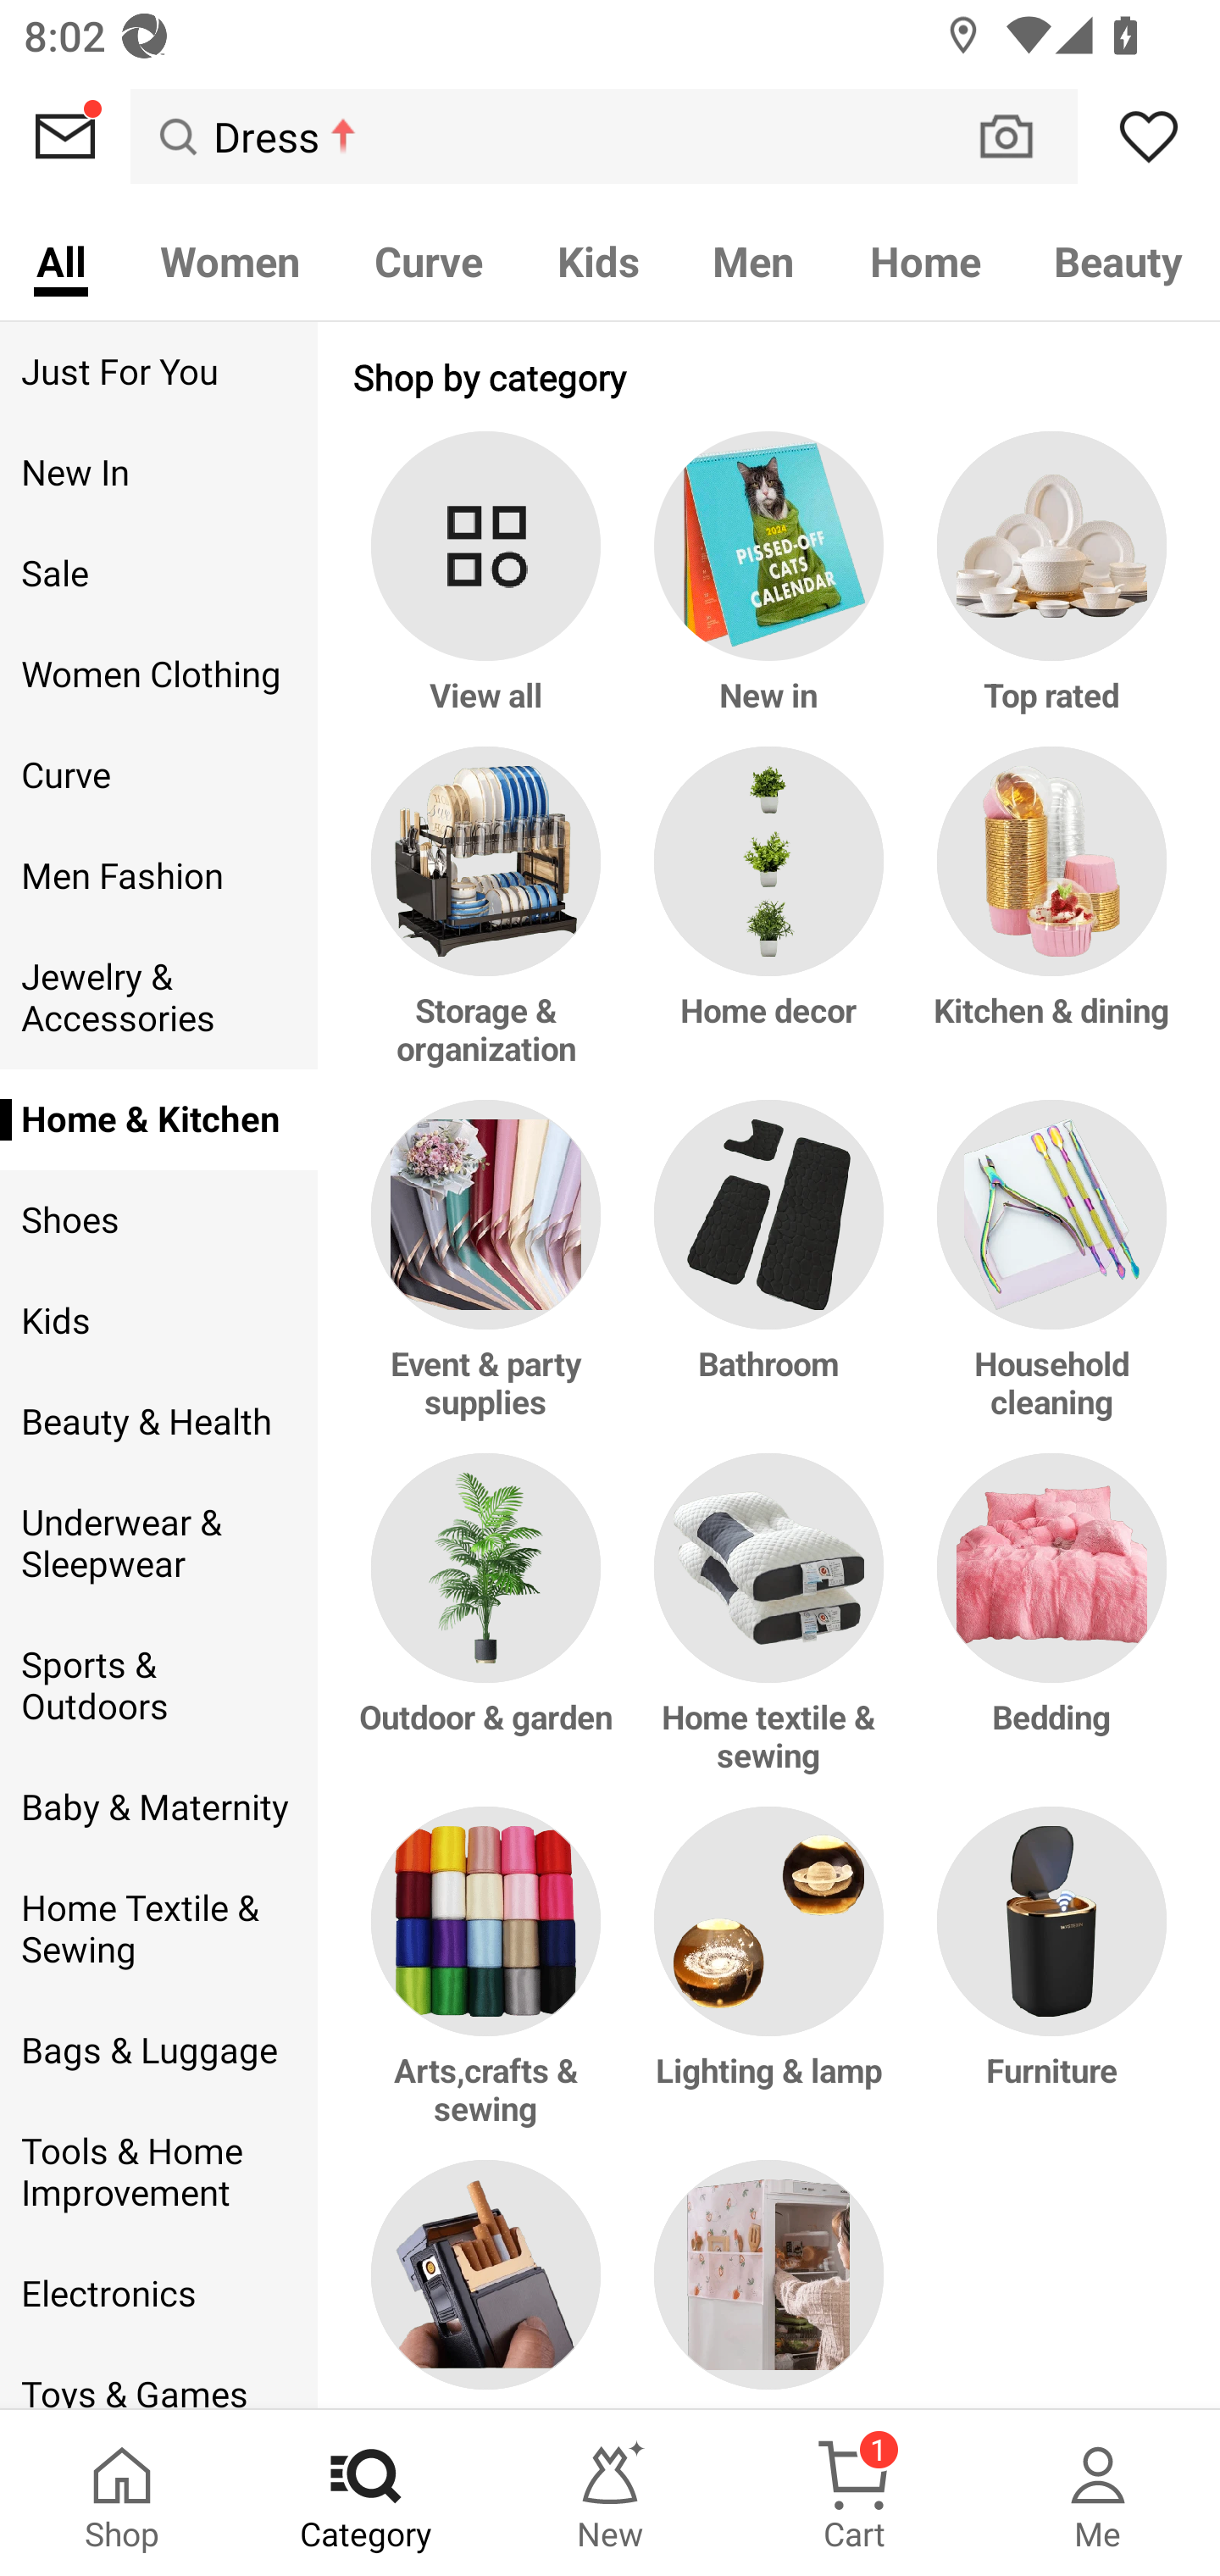  What do you see at coordinates (158, 1807) in the screenshot?
I see `Baby & Maternity` at bounding box center [158, 1807].